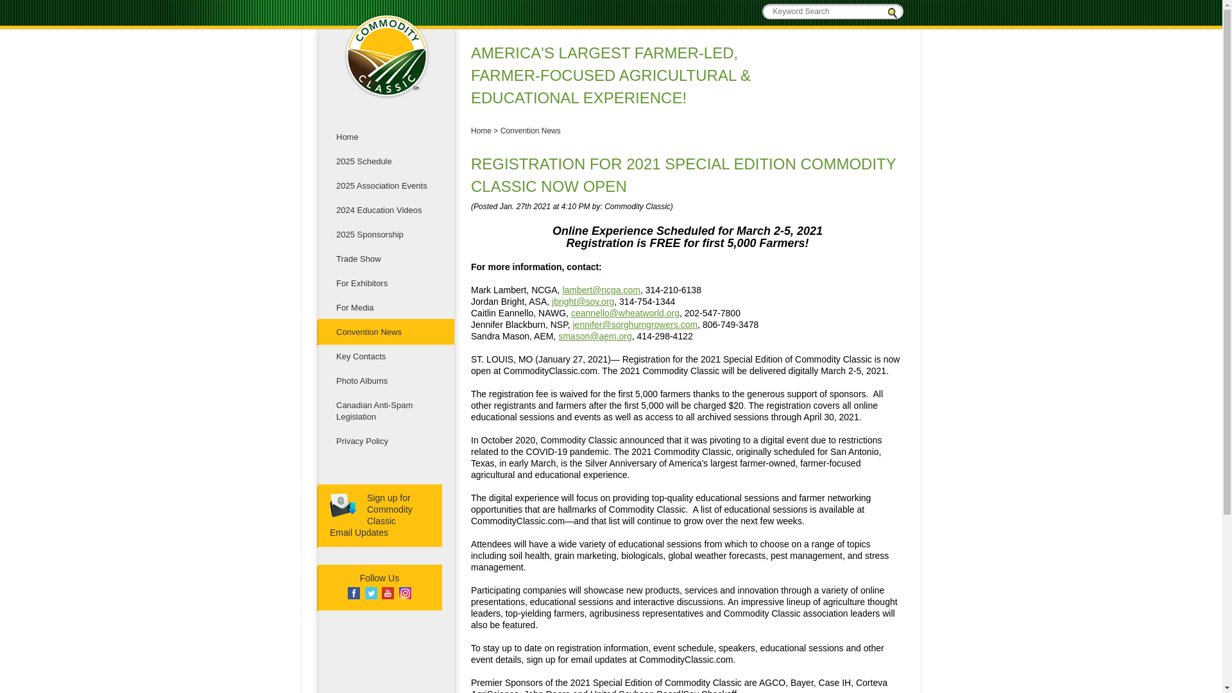  Describe the element at coordinates (385, 381) in the screenshot. I see `For Media` at that location.